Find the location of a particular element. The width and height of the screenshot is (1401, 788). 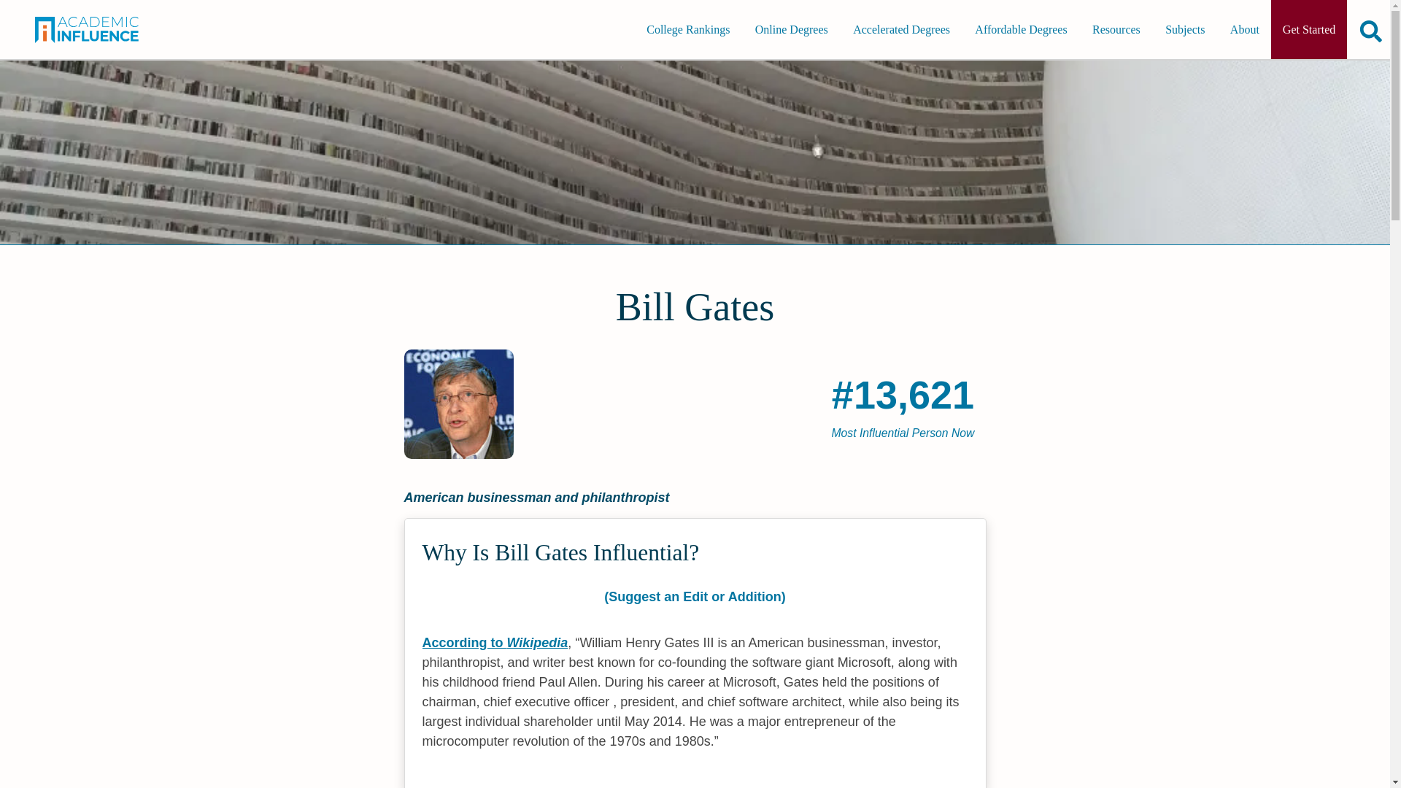

Affordable Degrees is located at coordinates (1021, 29).